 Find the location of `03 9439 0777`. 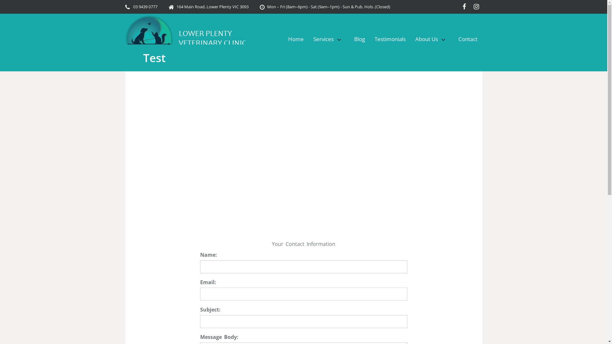

03 9439 0777 is located at coordinates (145, 7).